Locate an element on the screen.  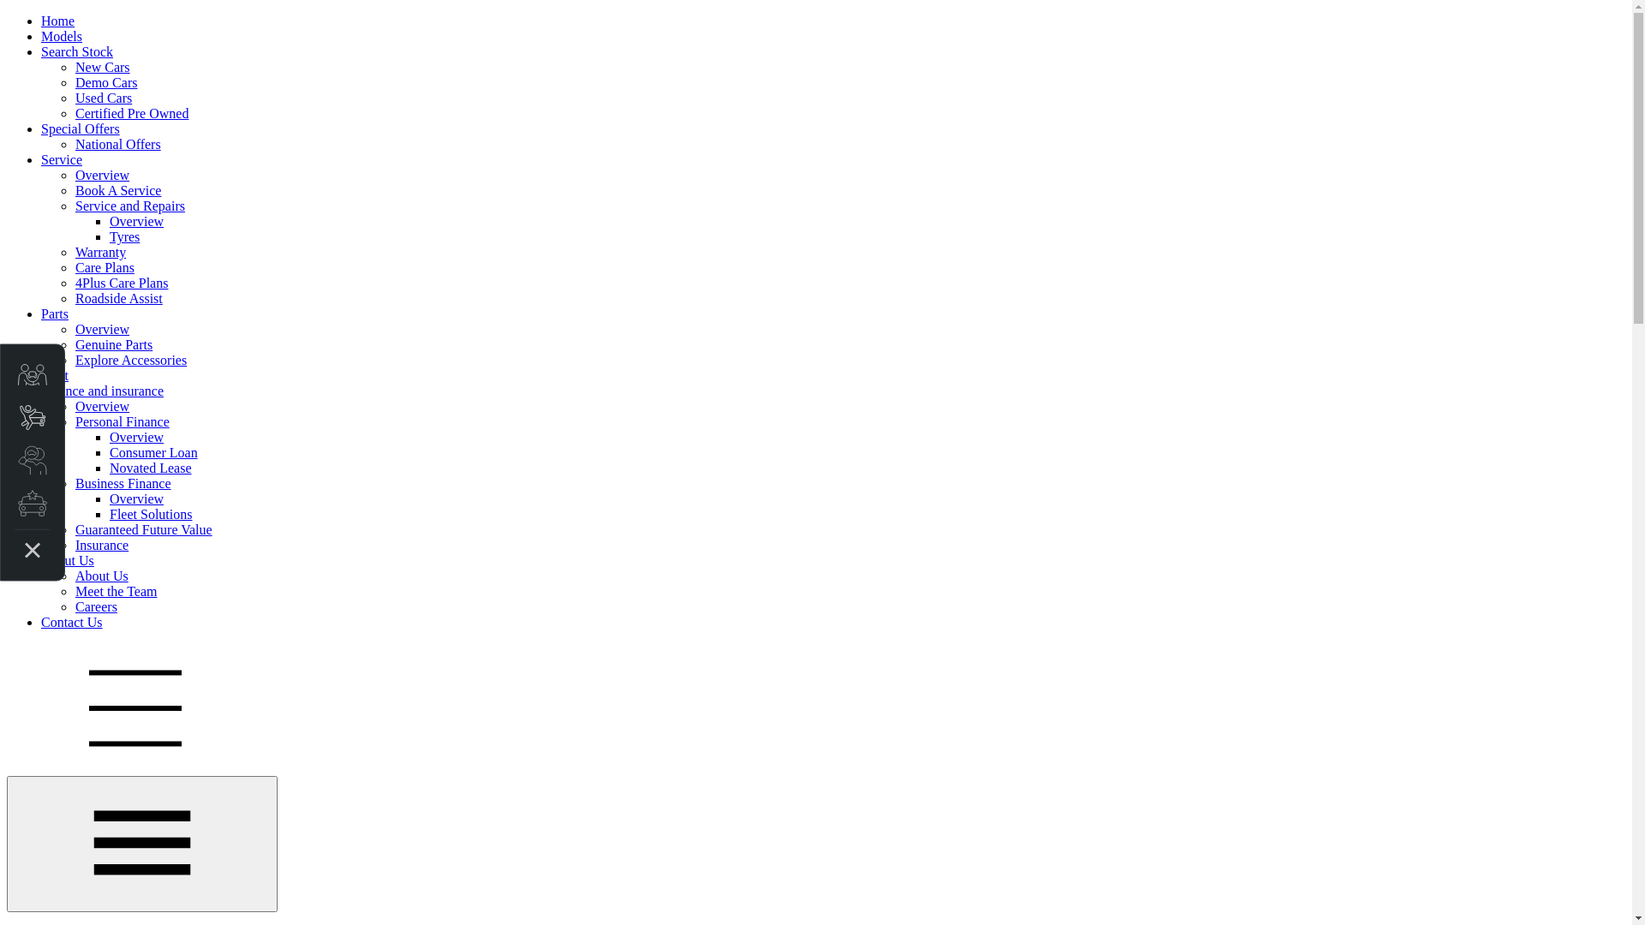
Roadside Assist is located at coordinates (119, 298).